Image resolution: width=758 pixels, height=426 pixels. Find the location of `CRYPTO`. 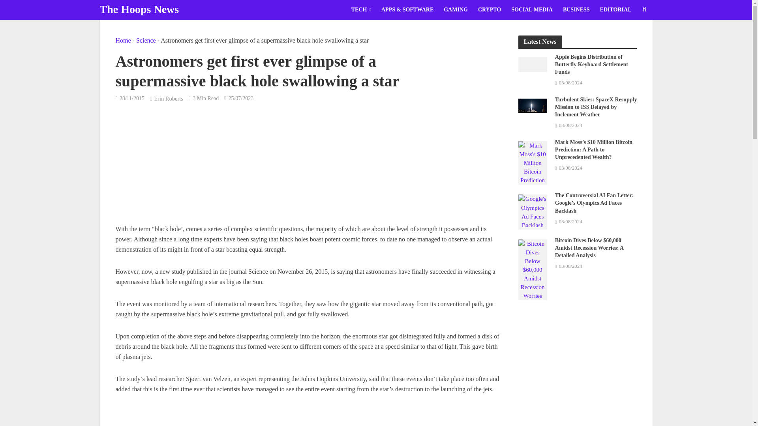

CRYPTO is located at coordinates (490, 9).